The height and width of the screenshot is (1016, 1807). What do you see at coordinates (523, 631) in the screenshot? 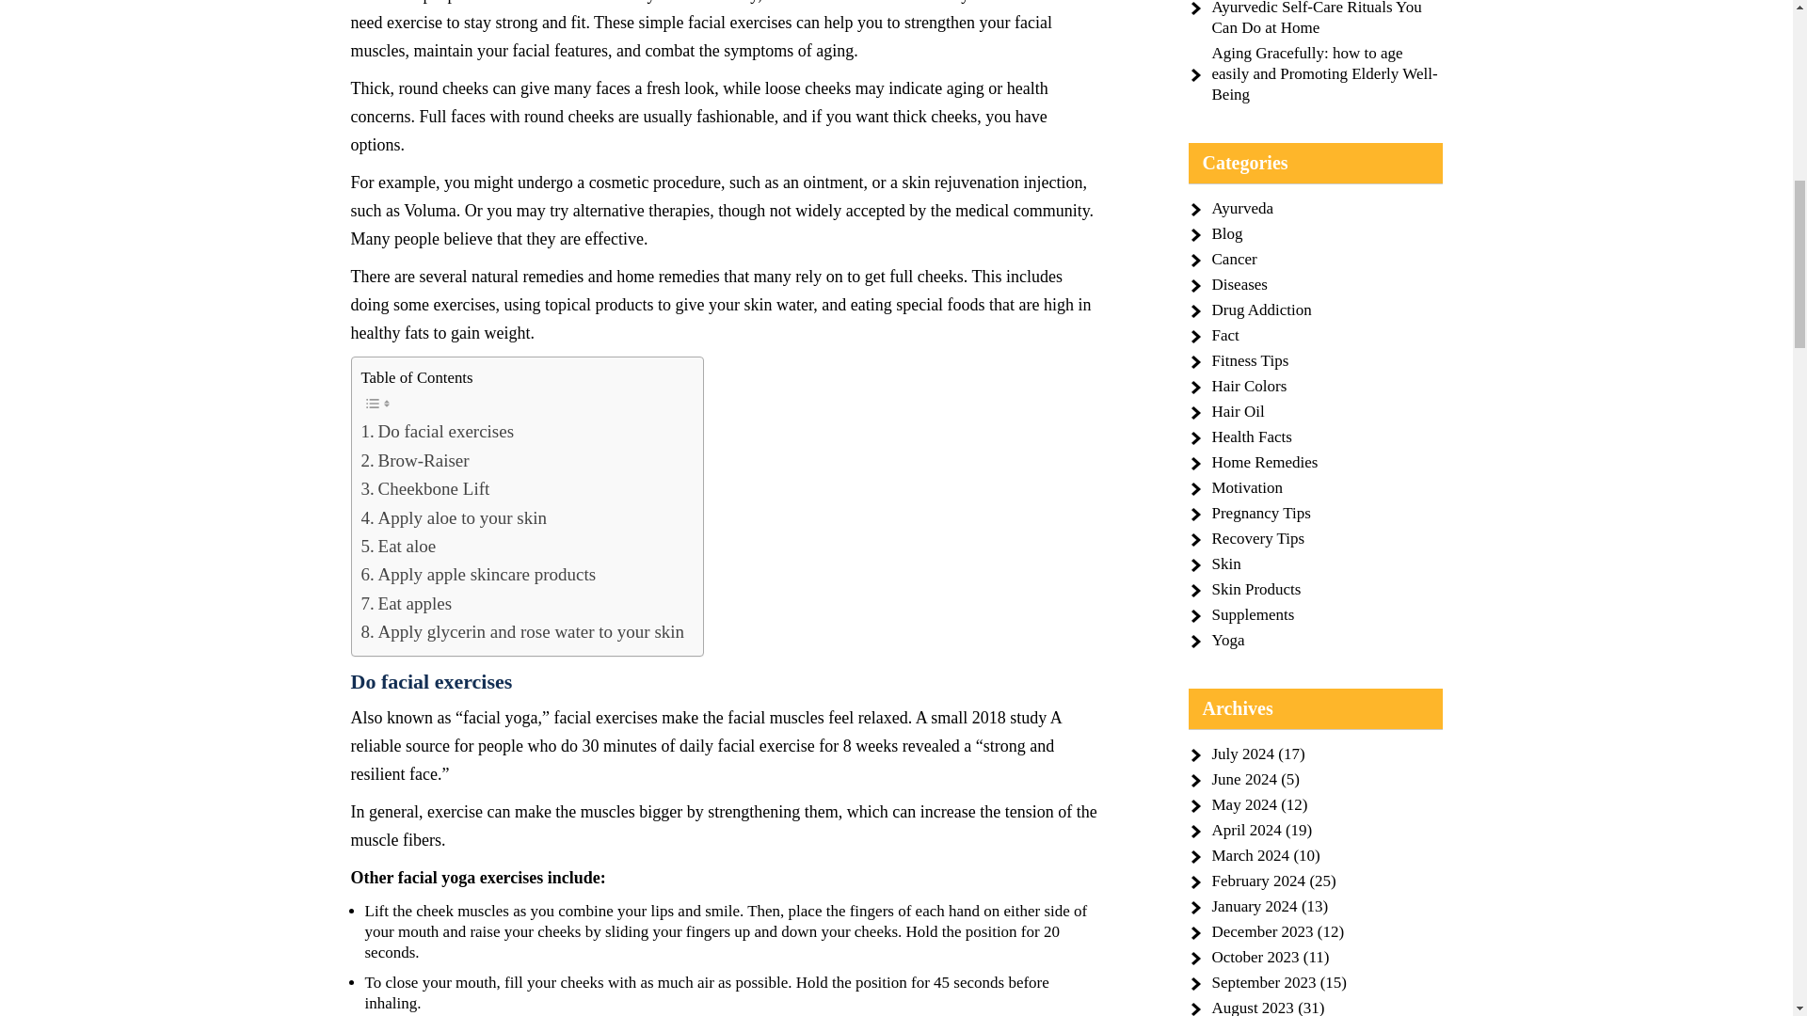
I see `Apply glycerin and rose water to your skin` at bounding box center [523, 631].